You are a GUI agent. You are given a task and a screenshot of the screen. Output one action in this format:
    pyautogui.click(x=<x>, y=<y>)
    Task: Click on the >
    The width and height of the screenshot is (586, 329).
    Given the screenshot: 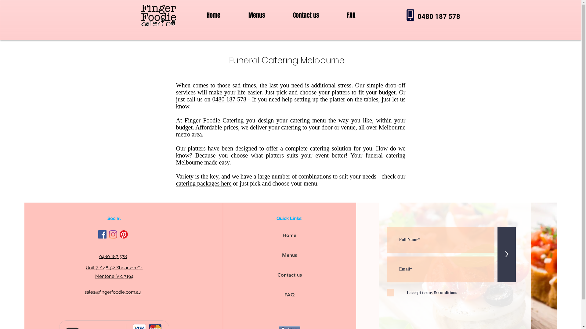 What is the action you would take?
    pyautogui.click(x=507, y=255)
    